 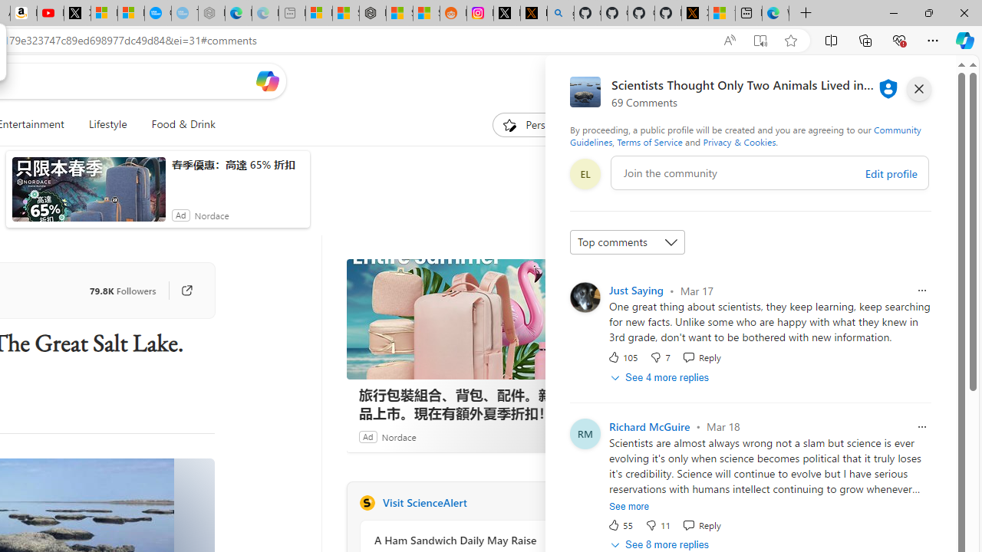 I want to click on Dislike, so click(x=657, y=524).